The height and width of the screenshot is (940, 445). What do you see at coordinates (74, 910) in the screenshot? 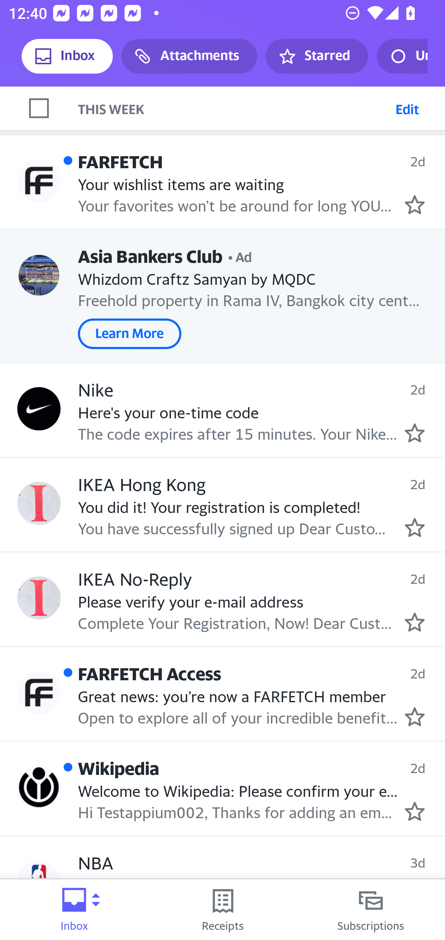
I see `Inbox Folder picker` at bounding box center [74, 910].